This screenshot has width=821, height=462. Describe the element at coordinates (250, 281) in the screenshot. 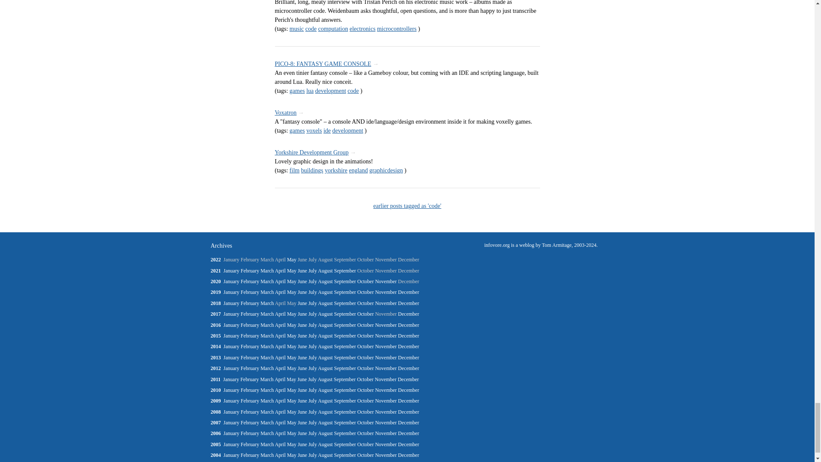

I see `February 2020` at that location.